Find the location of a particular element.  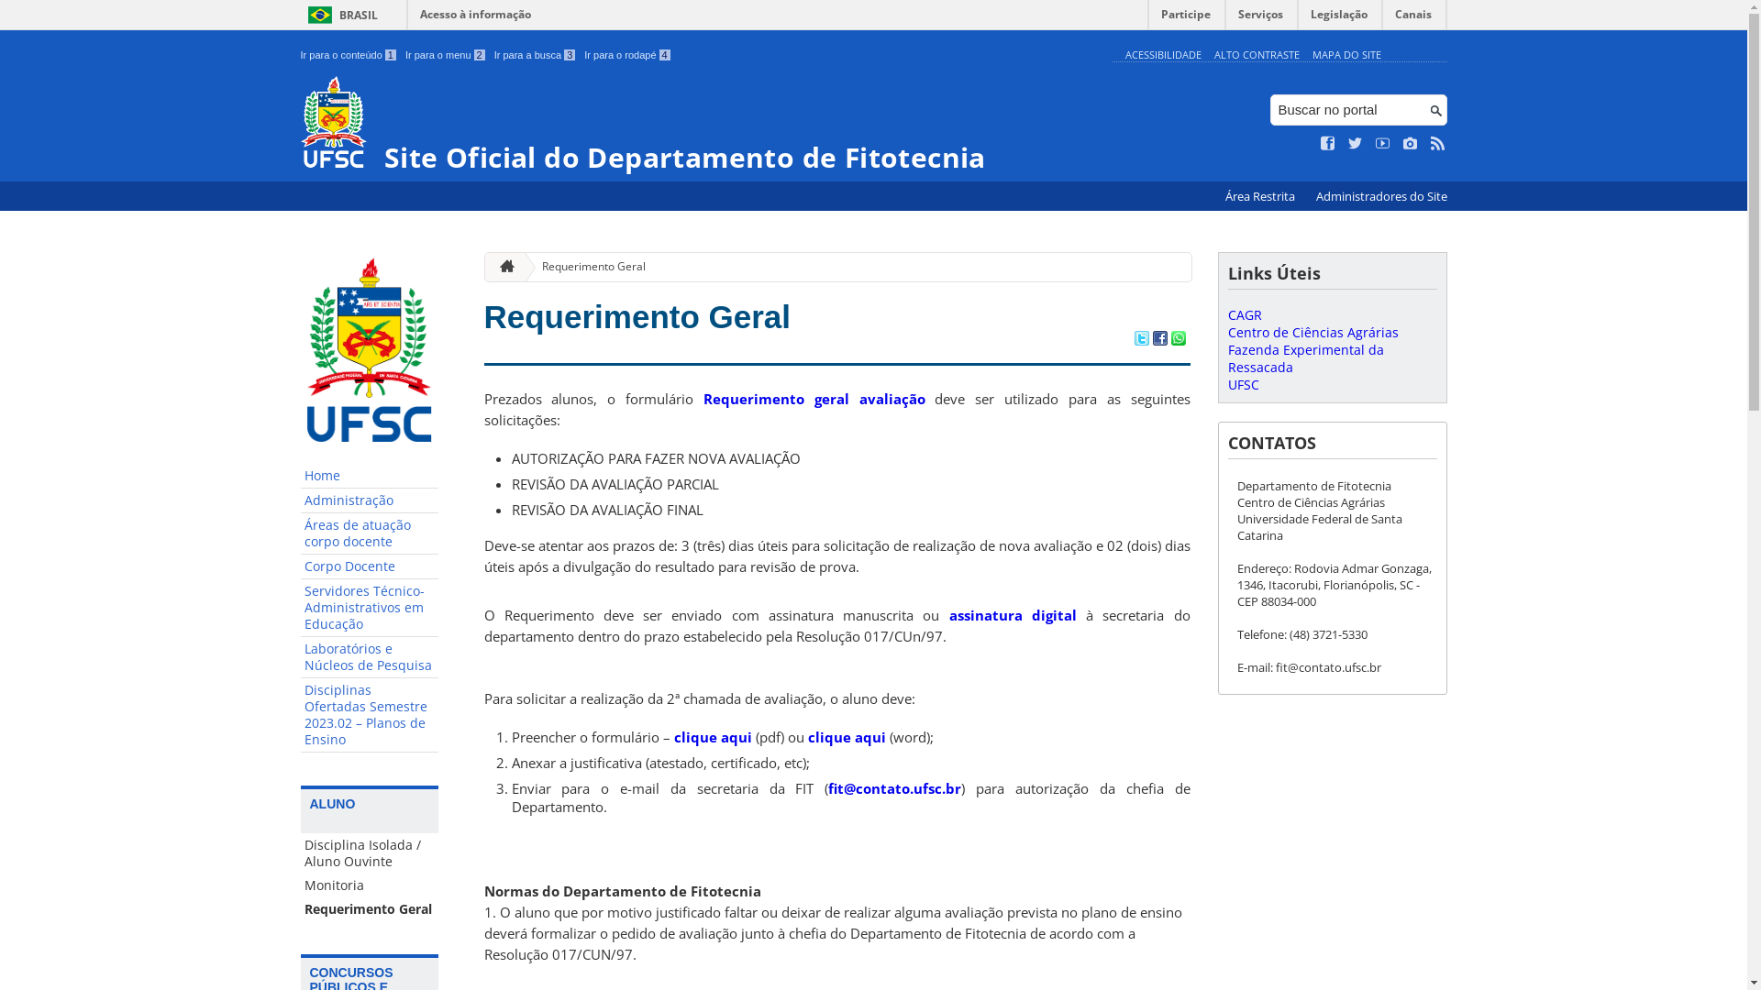

Participe is located at coordinates (1186, 18).